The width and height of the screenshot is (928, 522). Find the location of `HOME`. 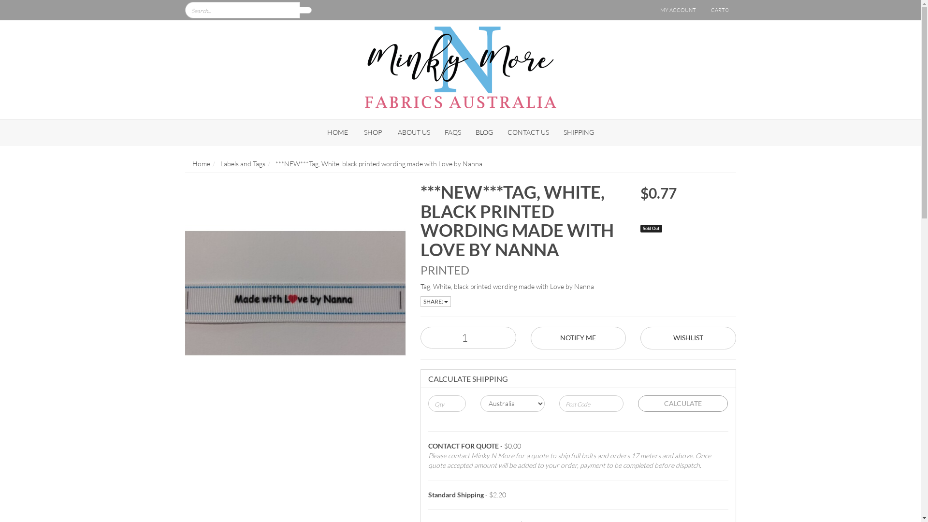

HOME is located at coordinates (337, 132).